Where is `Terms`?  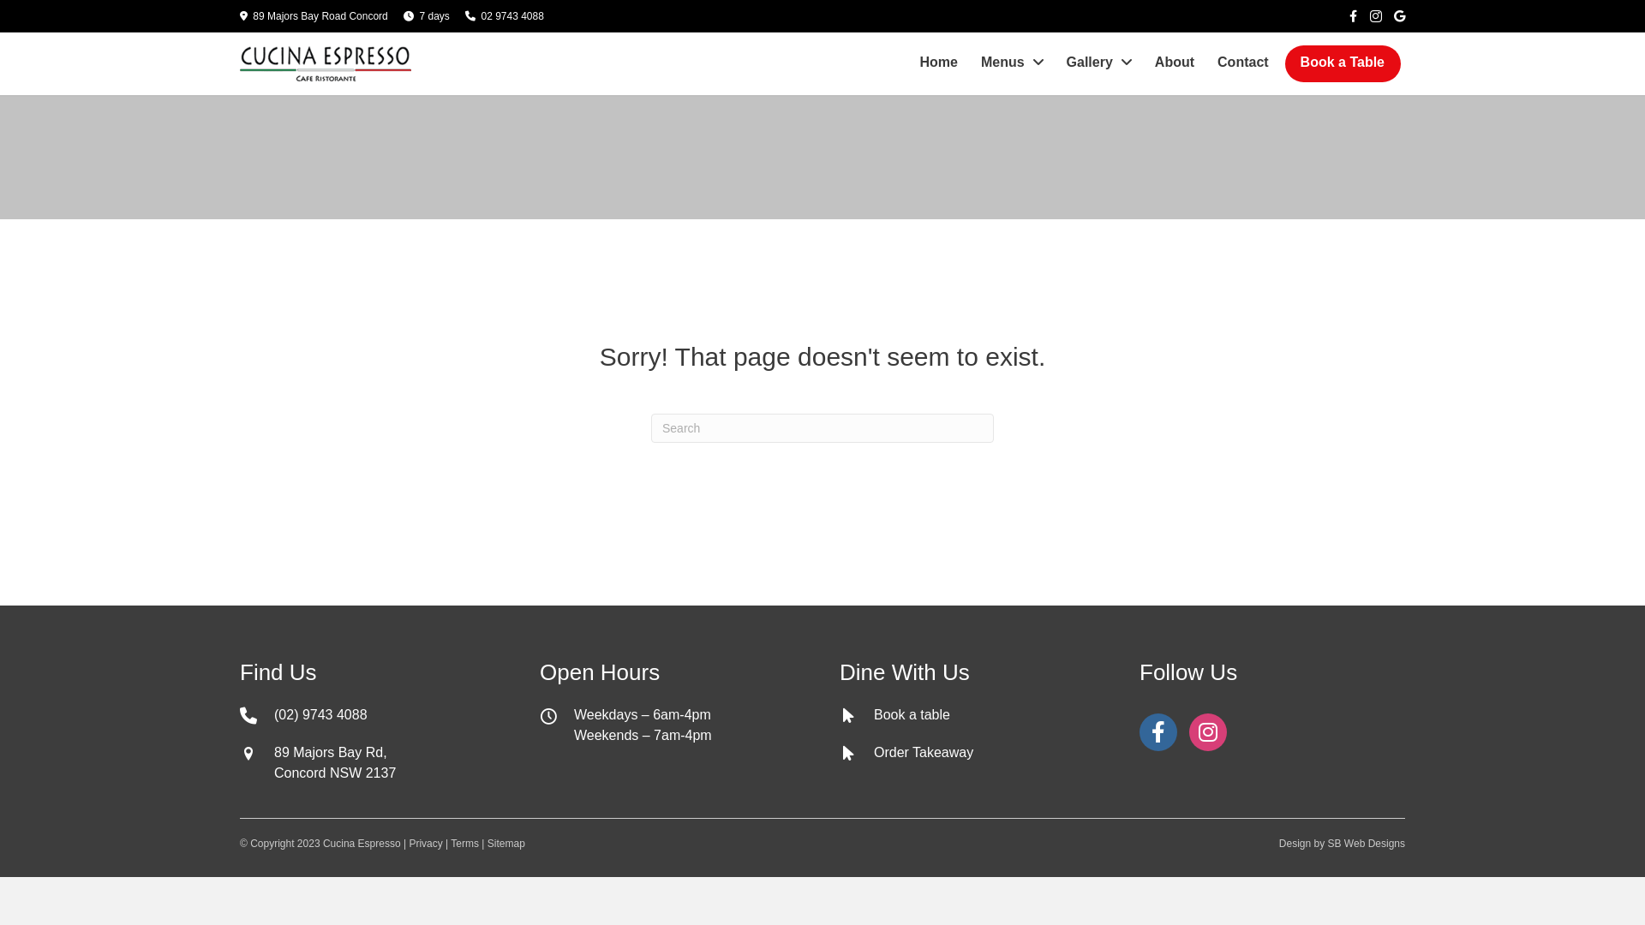 Terms is located at coordinates (464, 844).